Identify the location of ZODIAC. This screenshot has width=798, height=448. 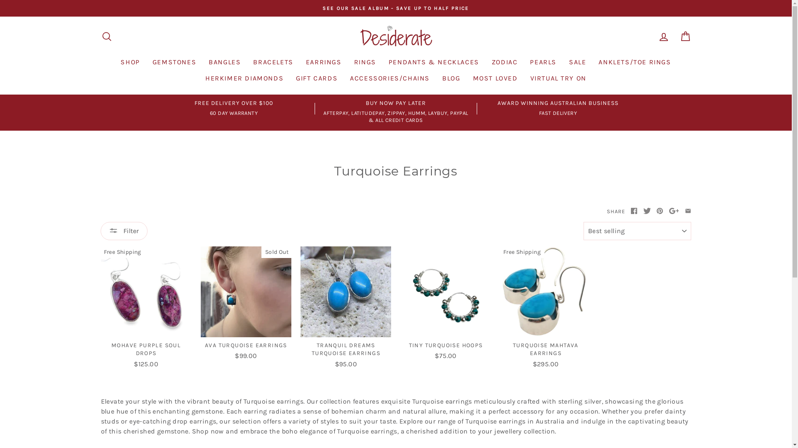
(505, 62).